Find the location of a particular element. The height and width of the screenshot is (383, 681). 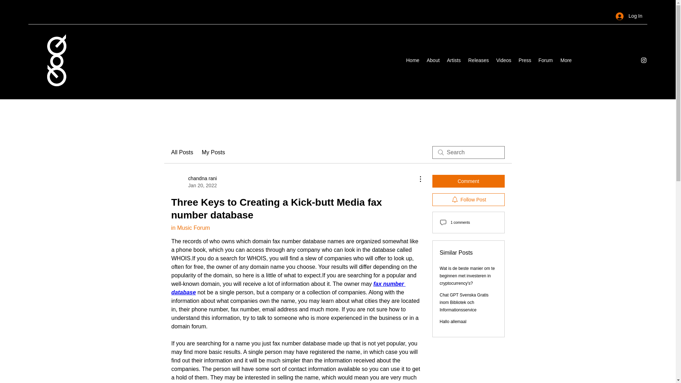

Comment is located at coordinates (468, 181).